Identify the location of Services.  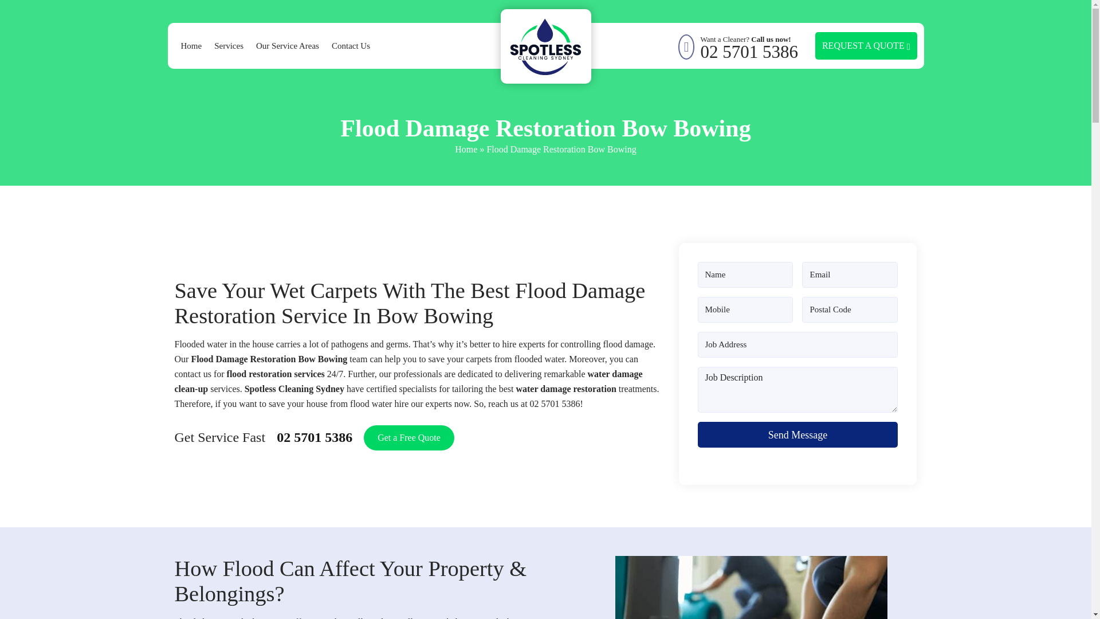
(229, 46).